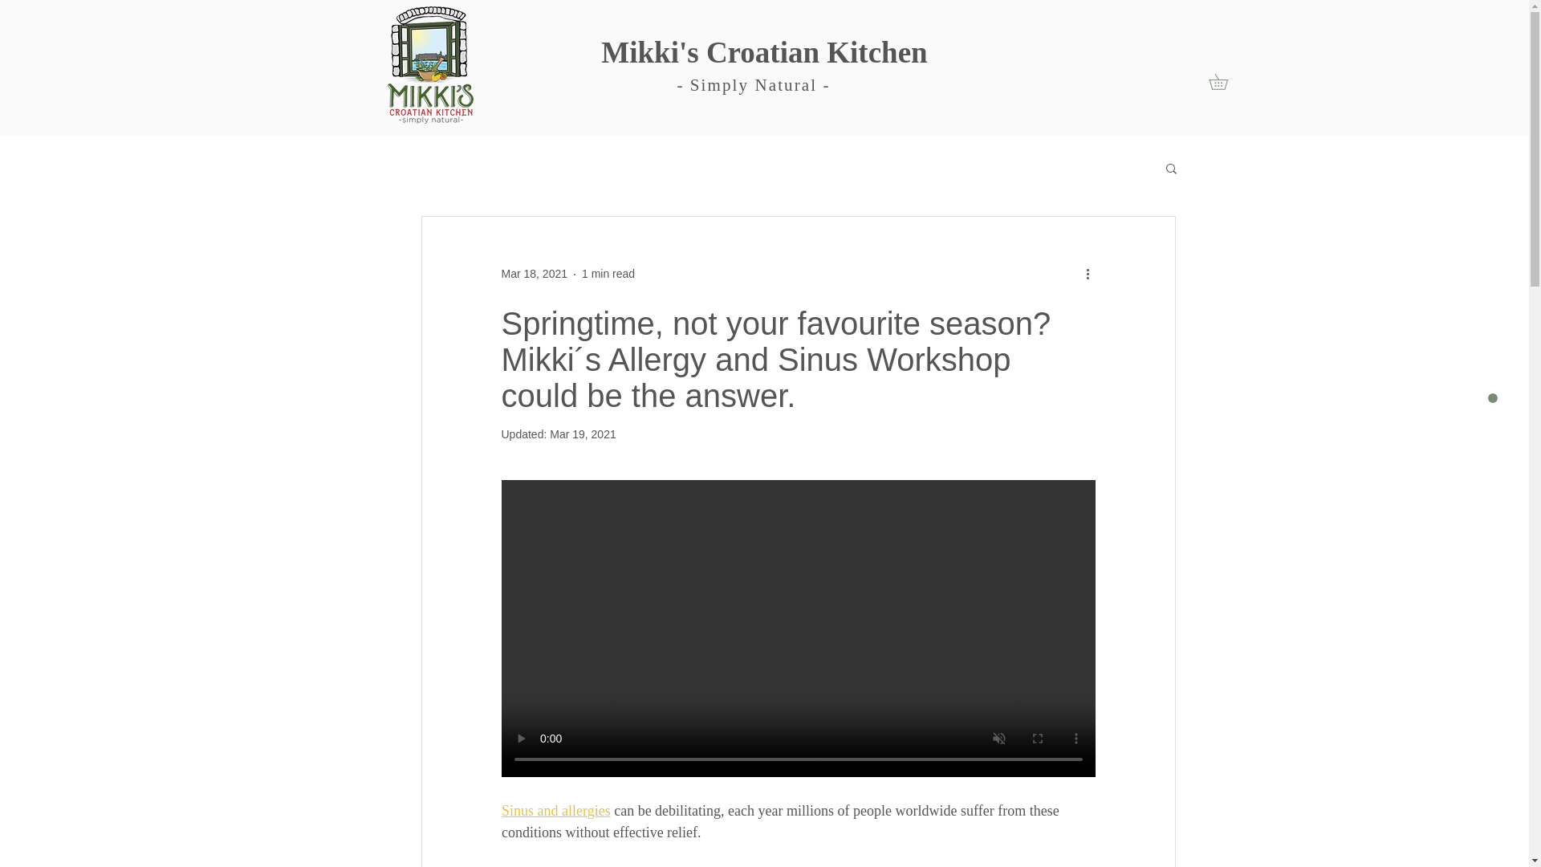 The width and height of the screenshot is (1541, 867). I want to click on Sinus and allergies, so click(555, 811).